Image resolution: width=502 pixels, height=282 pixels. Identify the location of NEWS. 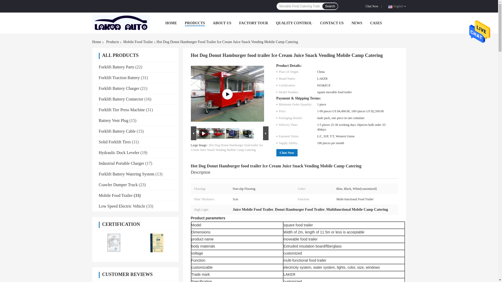
(357, 23).